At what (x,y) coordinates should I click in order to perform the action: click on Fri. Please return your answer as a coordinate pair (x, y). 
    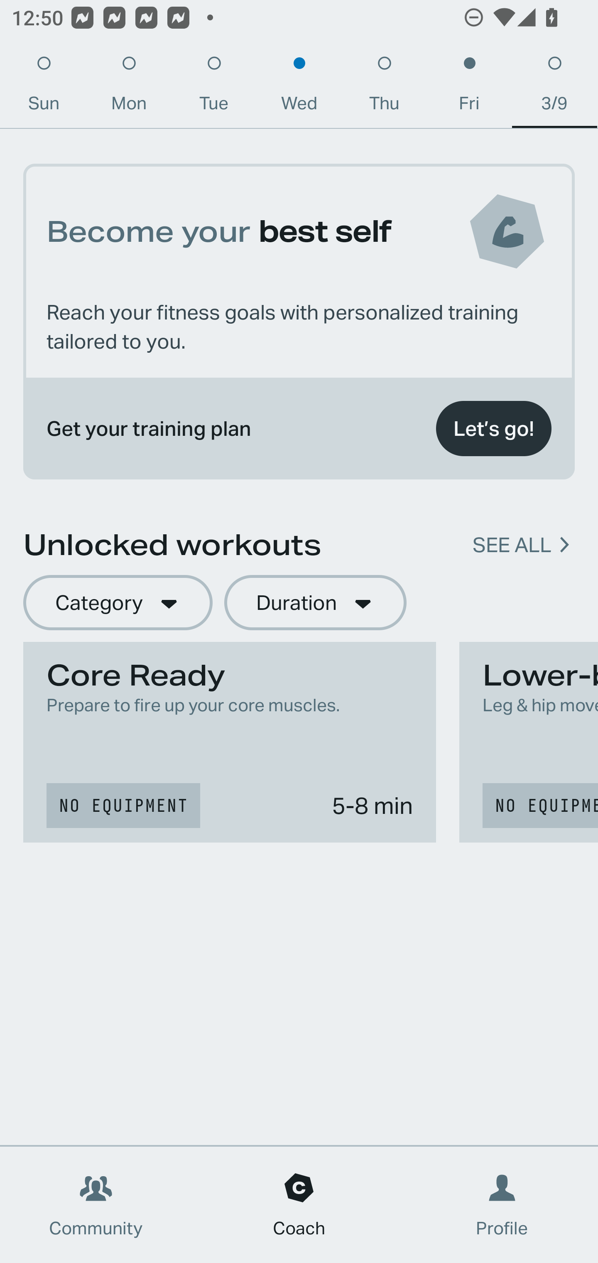
    Looking at the image, I should click on (469, 87).